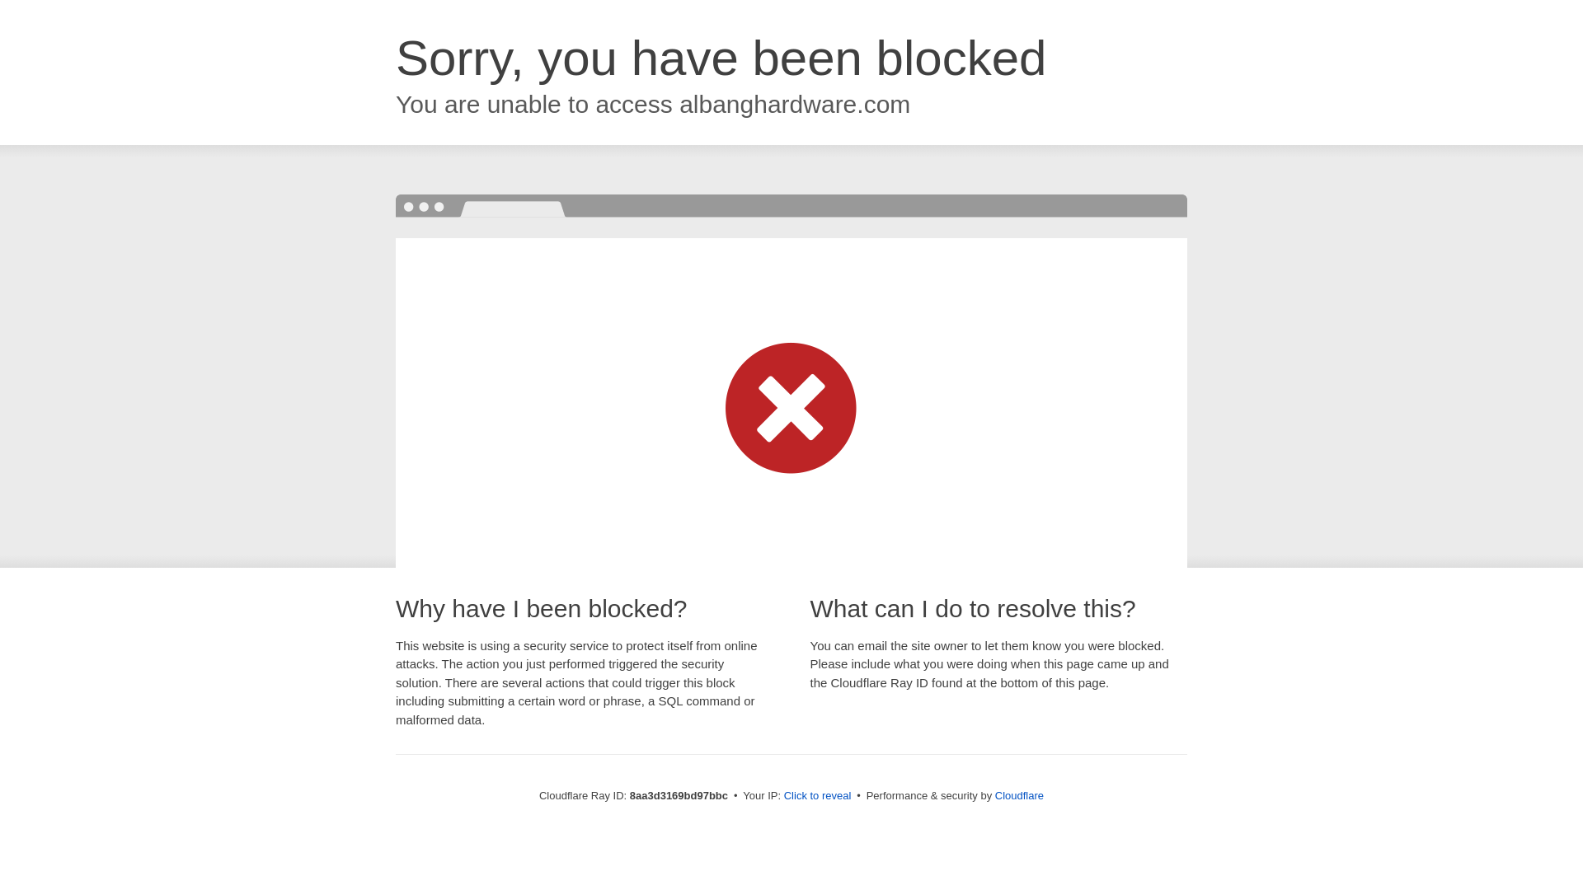  Describe the element at coordinates (817, 796) in the screenshot. I see `Click to reveal` at that location.